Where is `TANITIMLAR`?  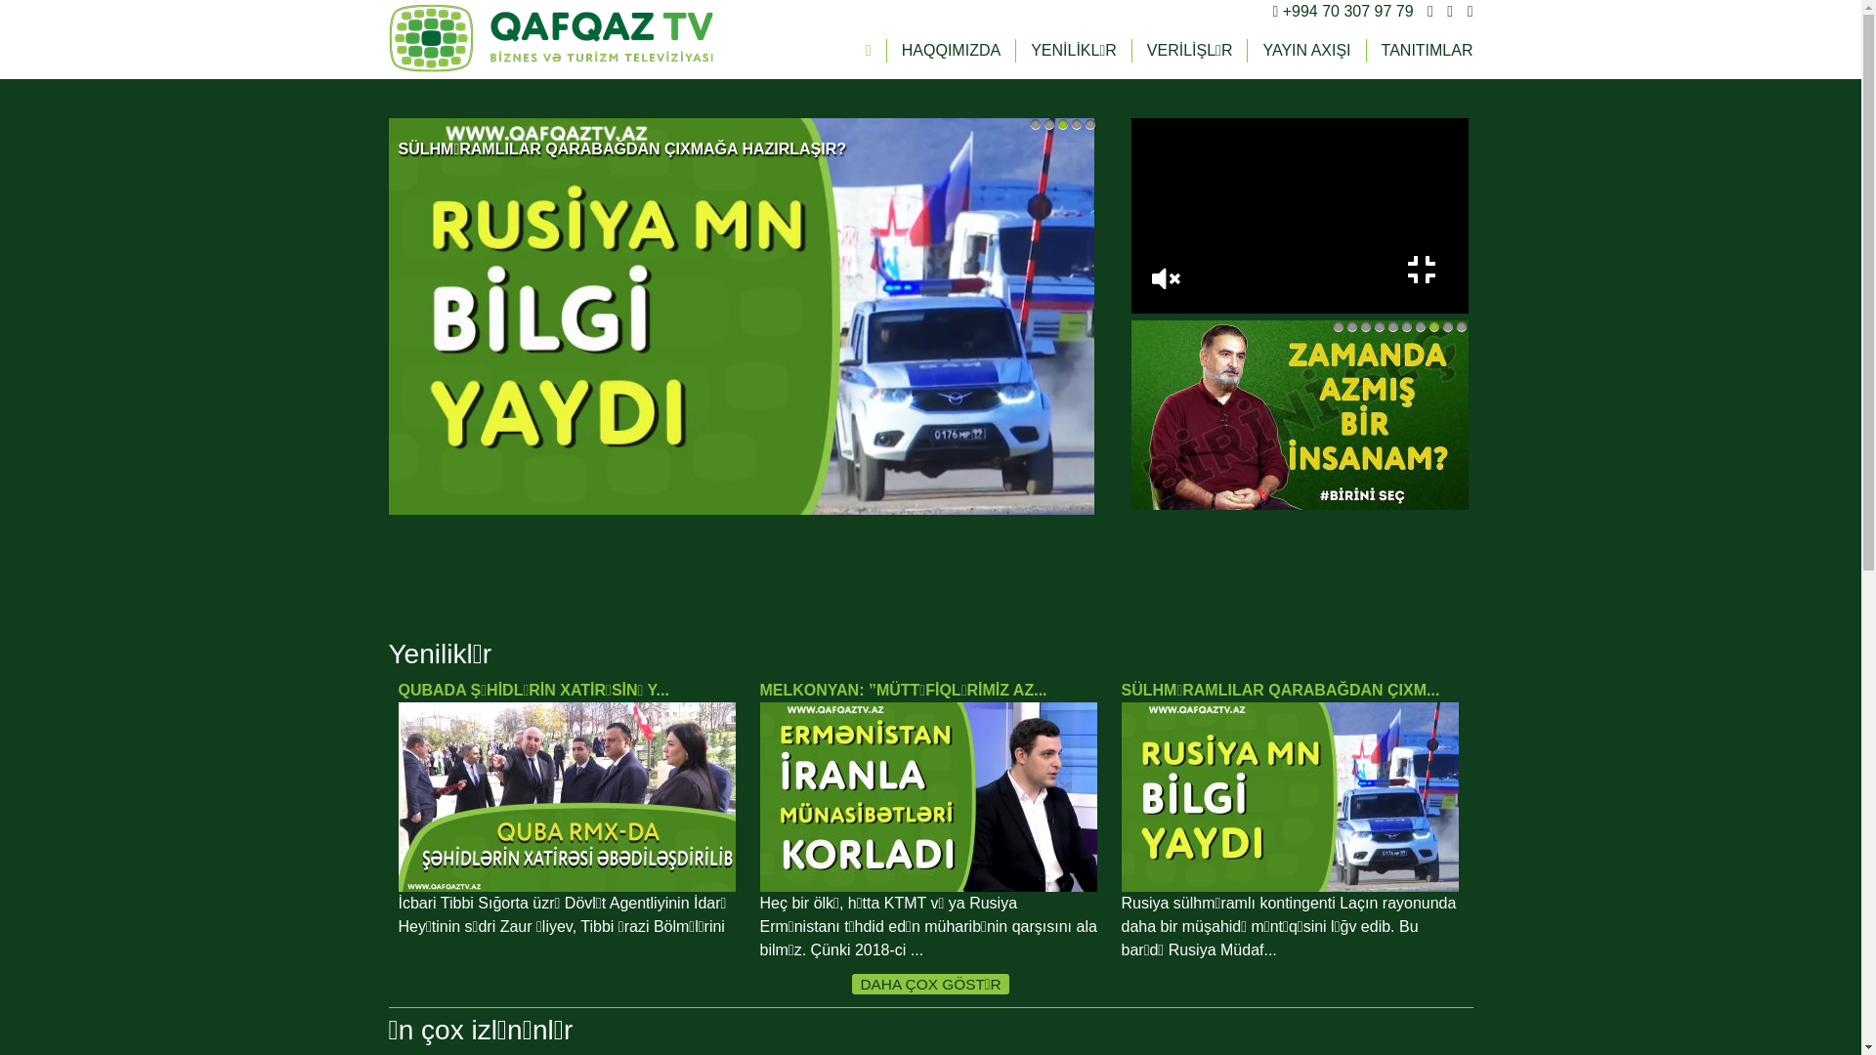
TANITIMLAR is located at coordinates (1428, 51).